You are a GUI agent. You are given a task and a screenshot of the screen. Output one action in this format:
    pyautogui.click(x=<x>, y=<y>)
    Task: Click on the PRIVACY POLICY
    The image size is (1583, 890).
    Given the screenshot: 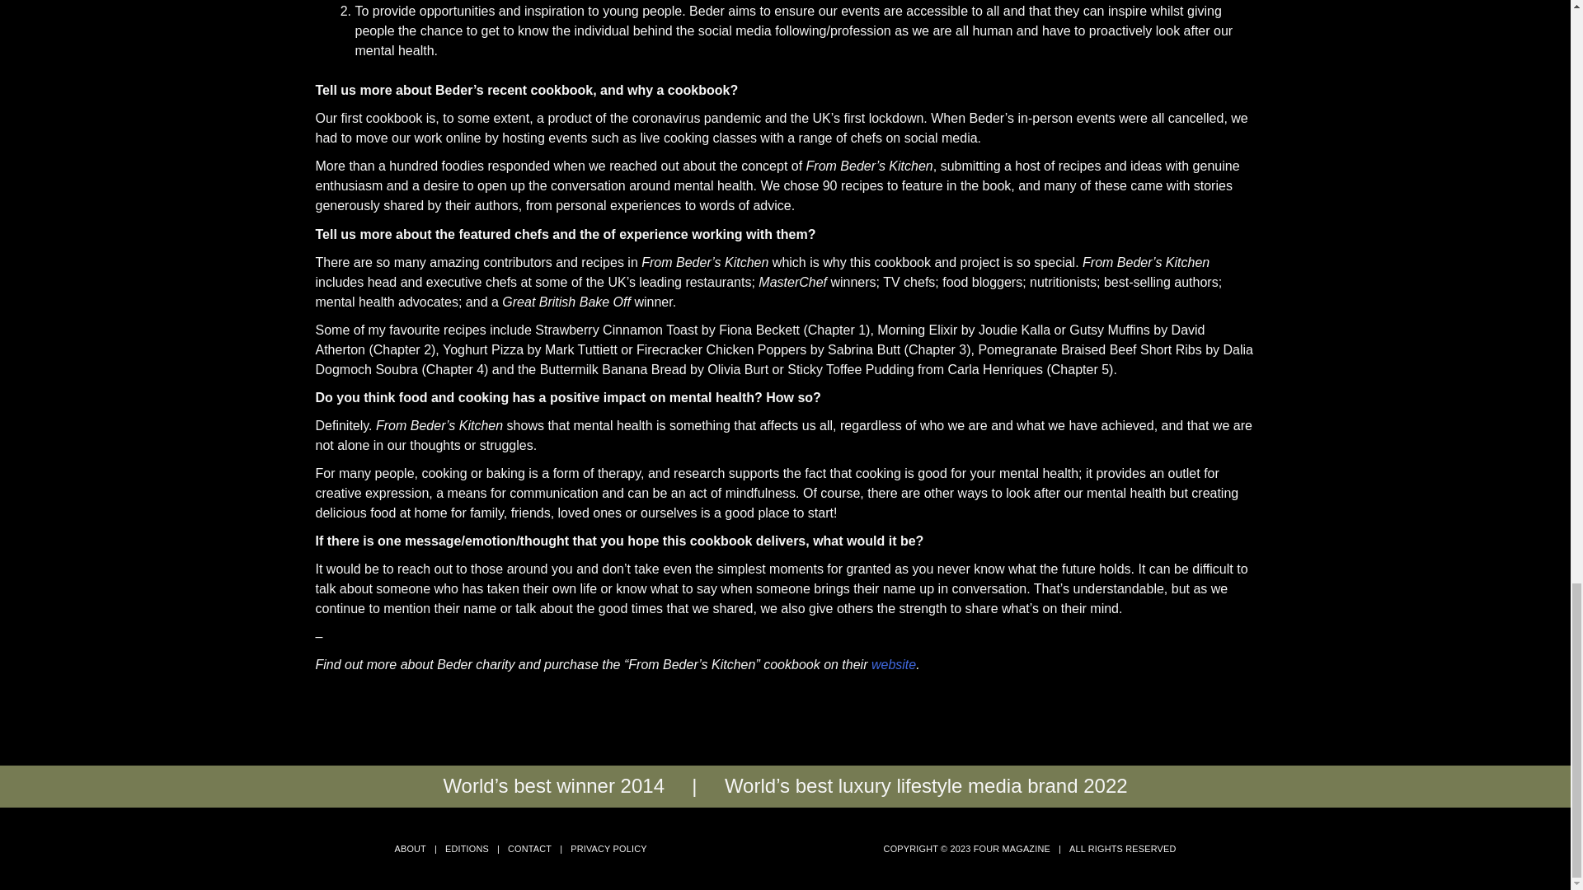 What is the action you would take?
    pyautogui.click(x=608, y=848)
    